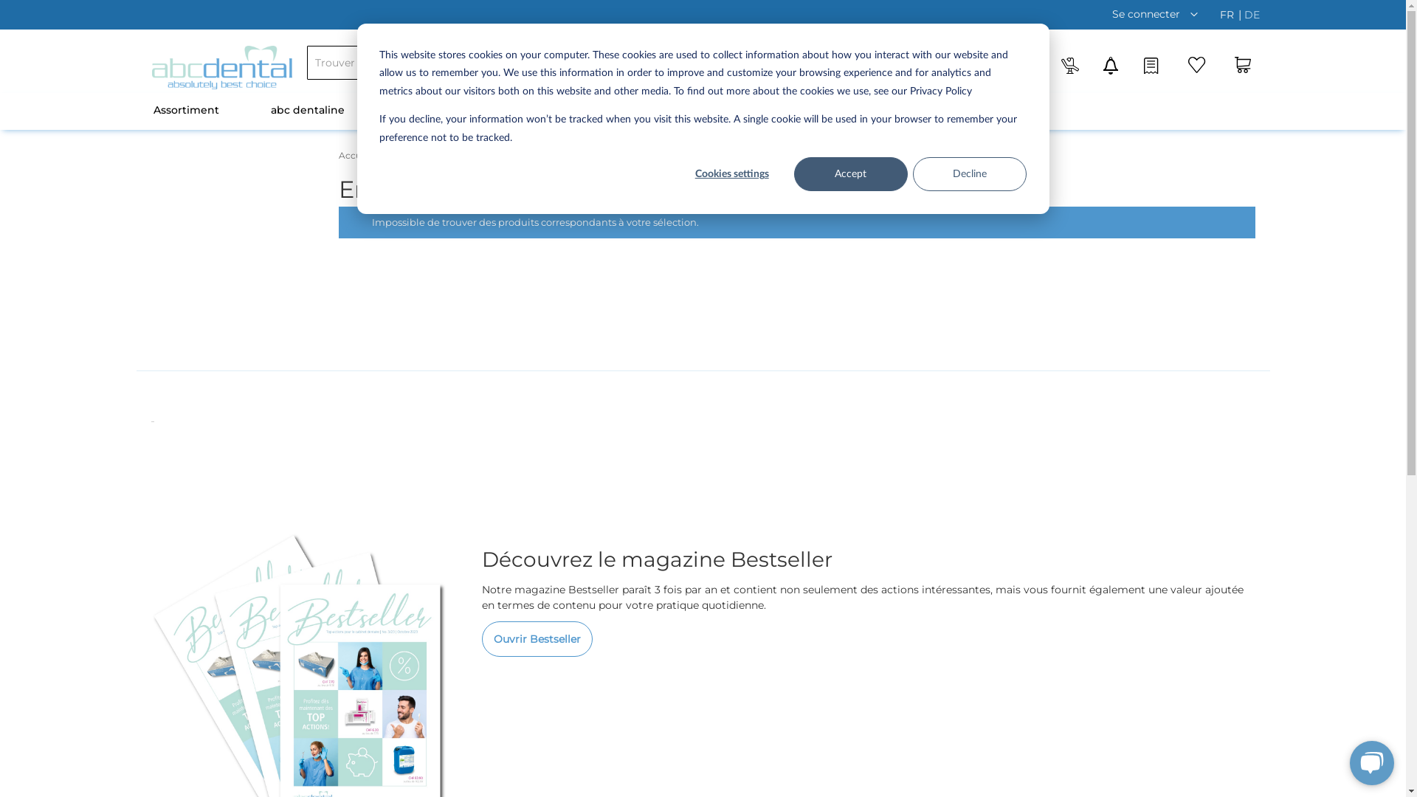 This screenshot has width=1417, height=797. Describe the element at coordinates (500, 63) in the screenshot. I see `Rechercher` at that location.